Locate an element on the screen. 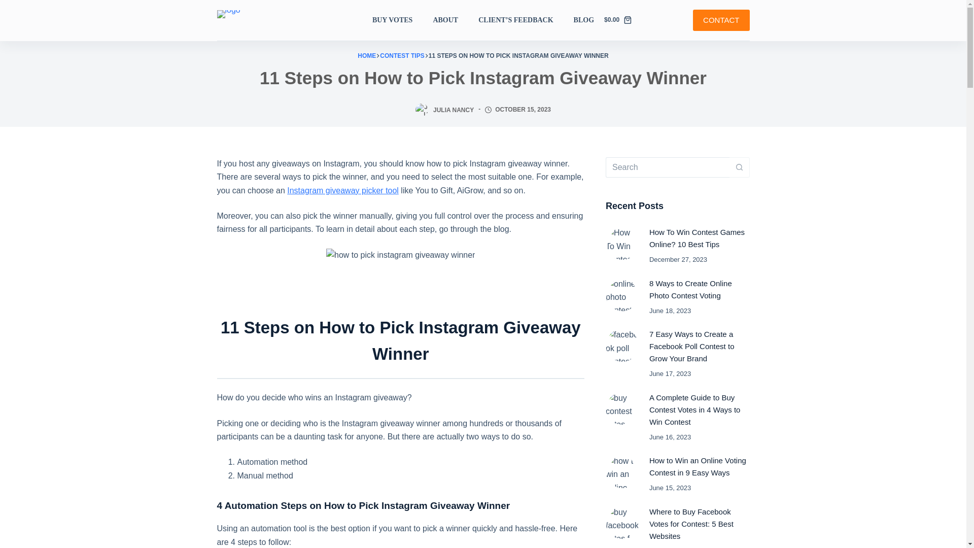 The height and width of the screenshot is (548, 974). CONTACT is located at coordinates (720, 20).